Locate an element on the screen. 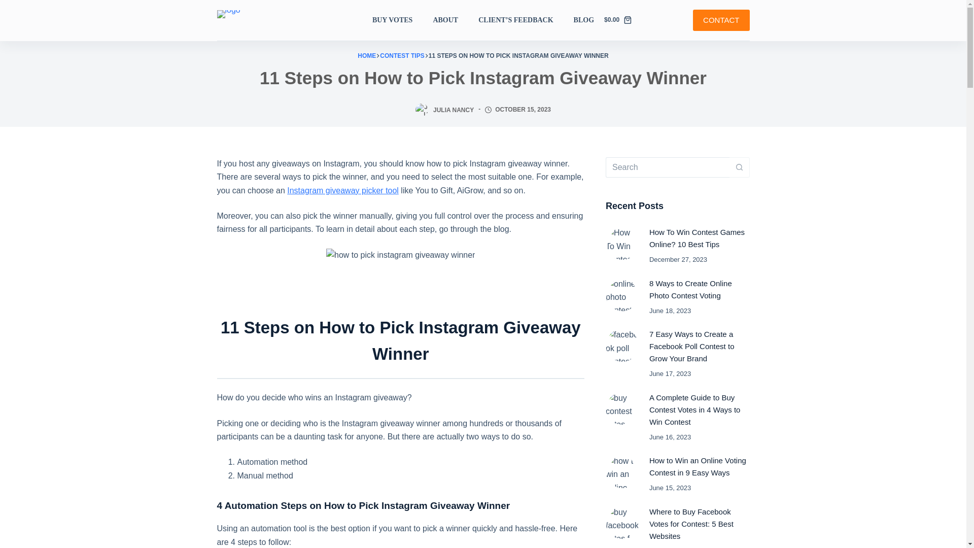 The height and width of the screenshot is (548, 974). CONTACT is located at coordinates (720, 20).